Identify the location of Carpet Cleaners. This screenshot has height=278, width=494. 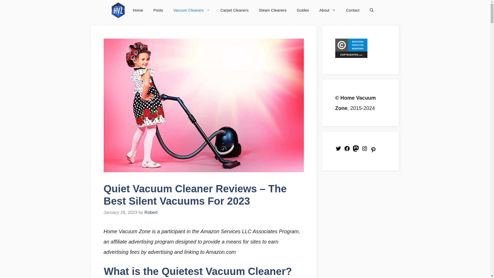
(235, 10).